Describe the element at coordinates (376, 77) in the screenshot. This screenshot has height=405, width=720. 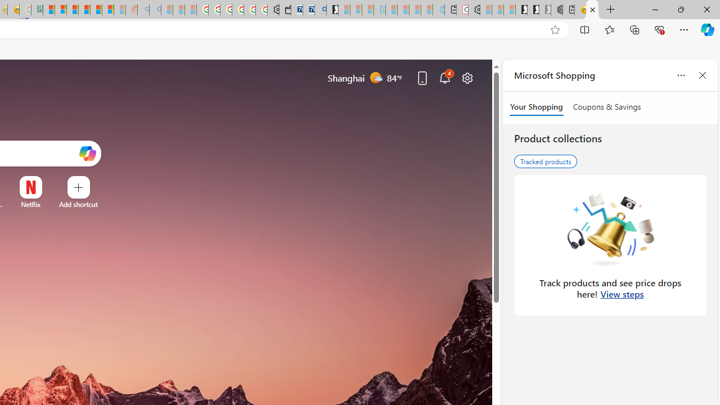
I see `Mostly sunny` at that location.